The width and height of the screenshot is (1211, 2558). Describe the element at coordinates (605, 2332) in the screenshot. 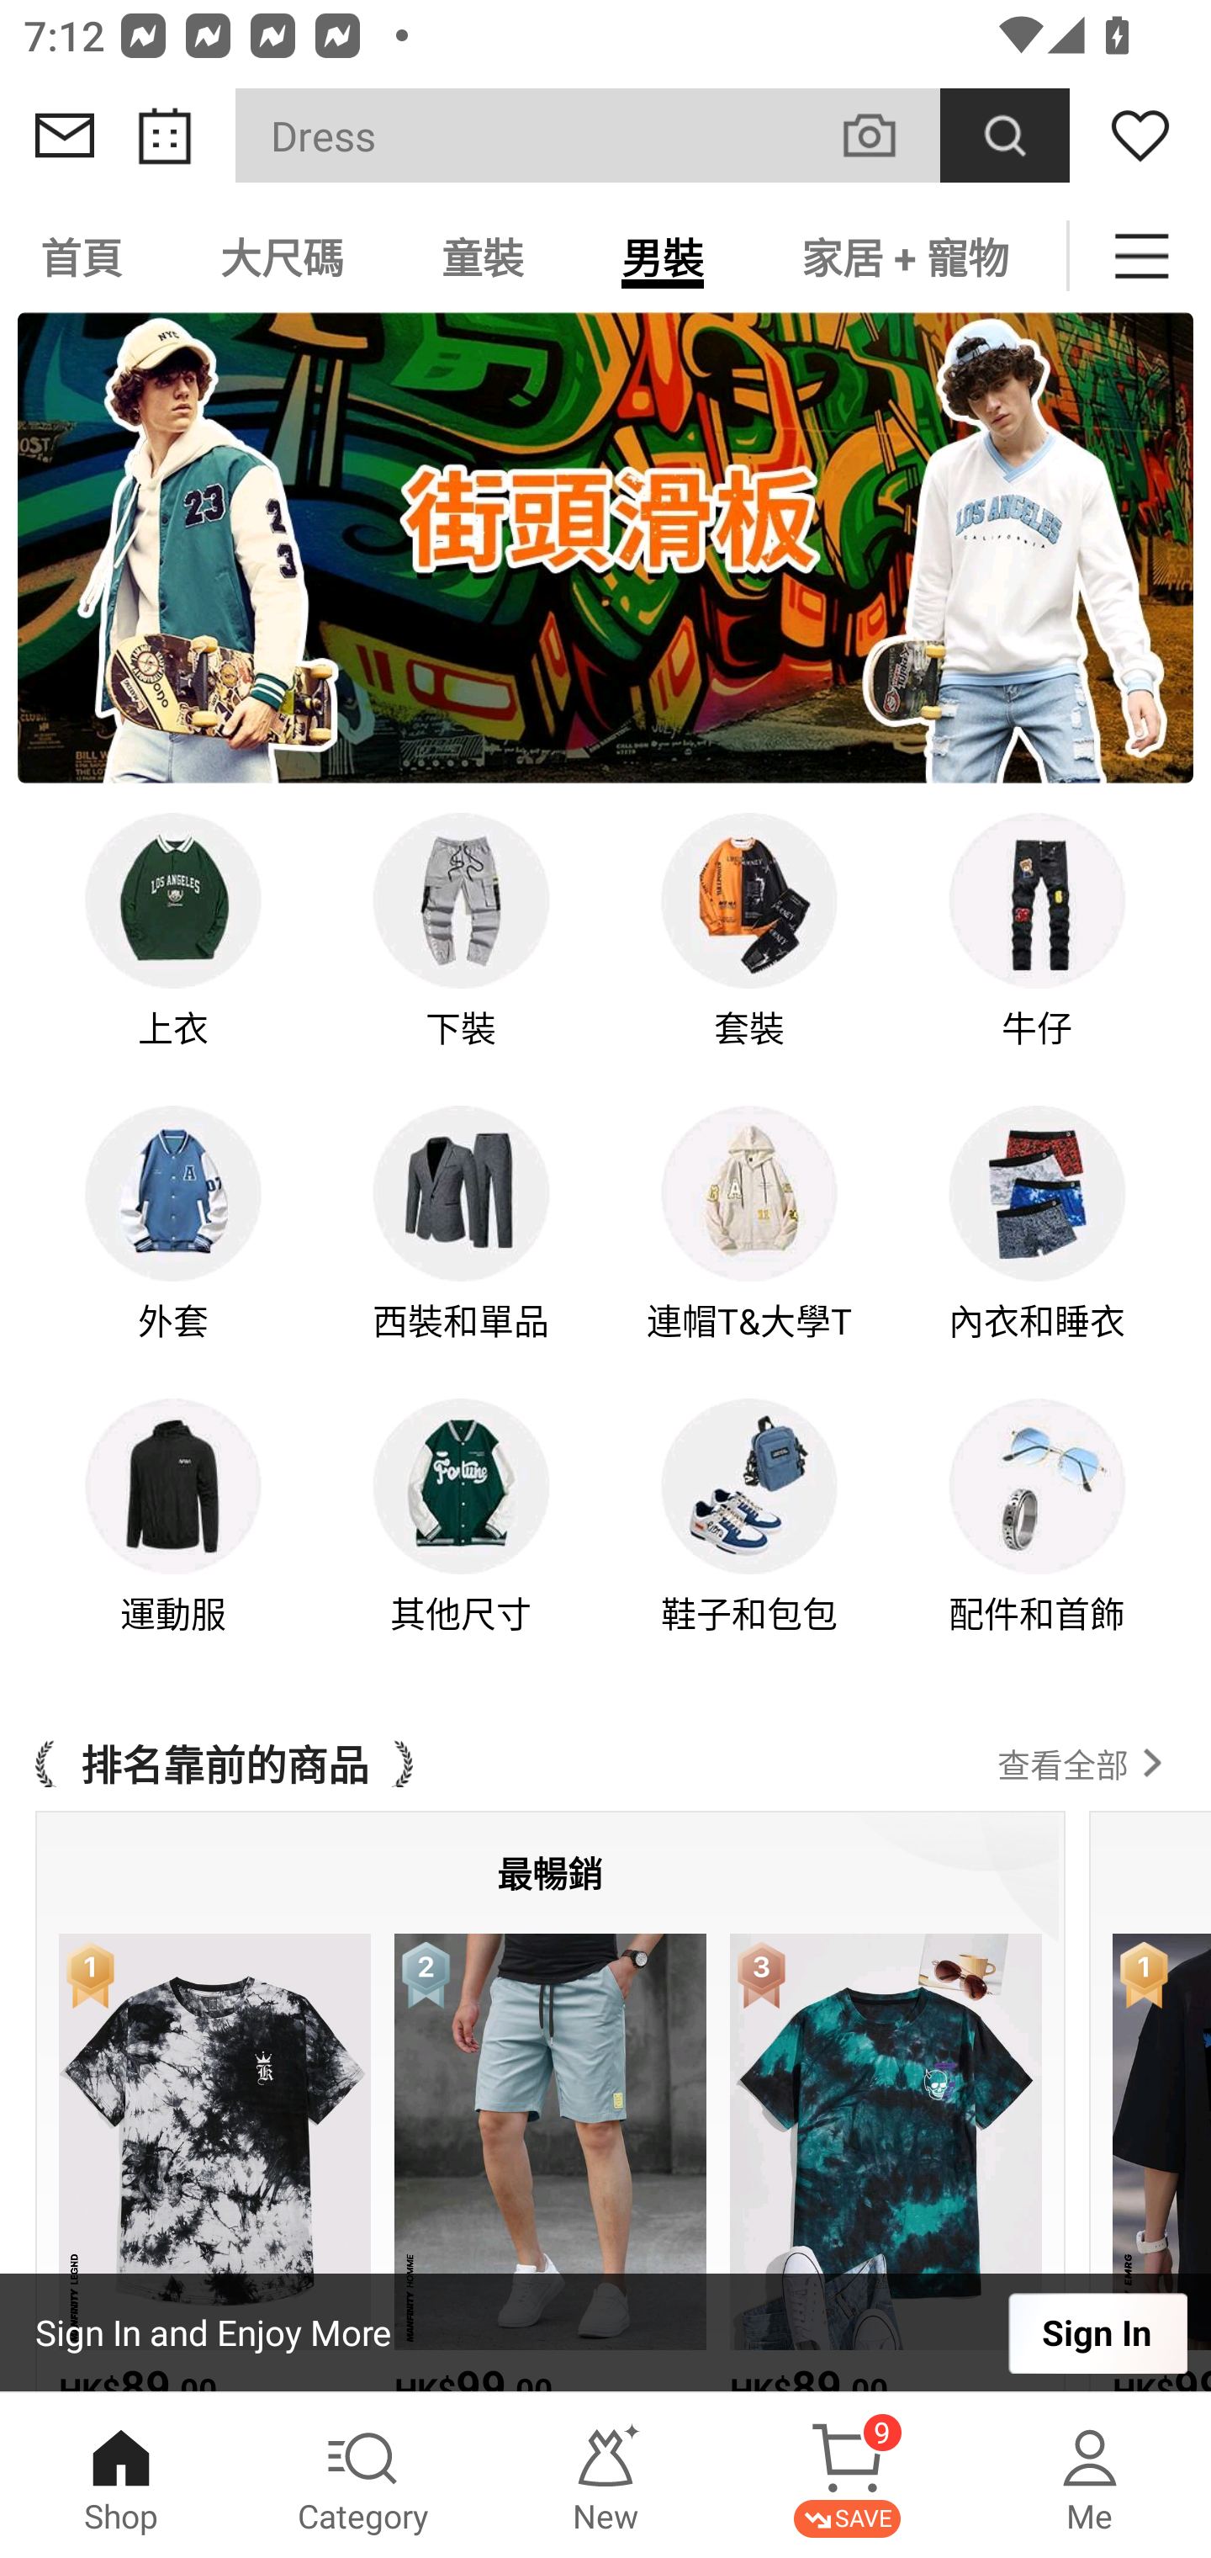

I see `Sign In and Enjoy More Sign In` at that location.